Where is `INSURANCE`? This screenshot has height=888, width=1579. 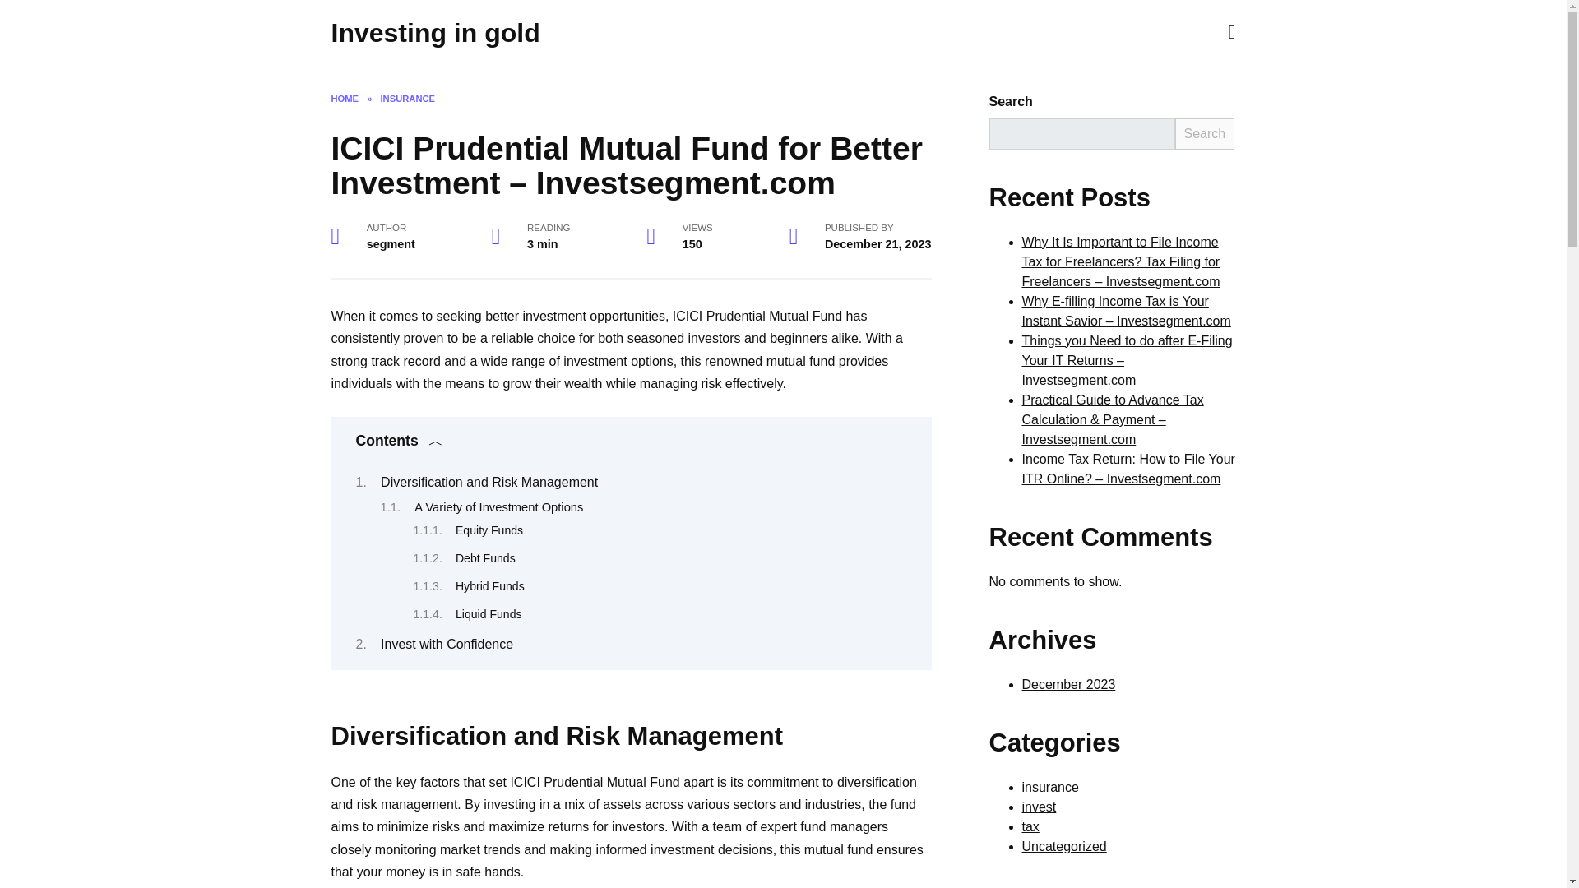
INSURANCE is located at coordinates (408, 99).